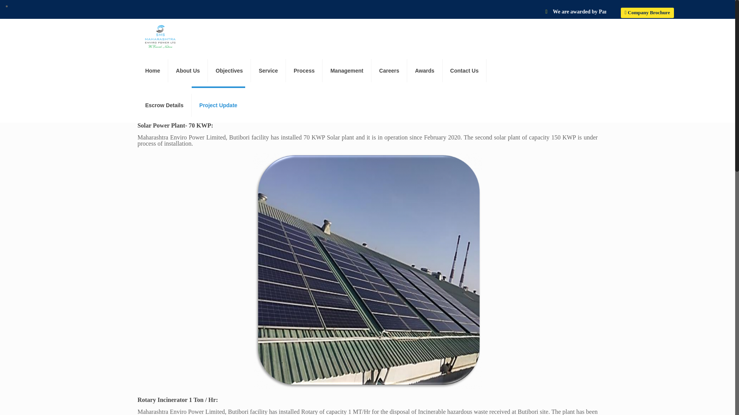  Describe the element at coordinates (424, 71) in the screenshot. I see `Awards` at that location.